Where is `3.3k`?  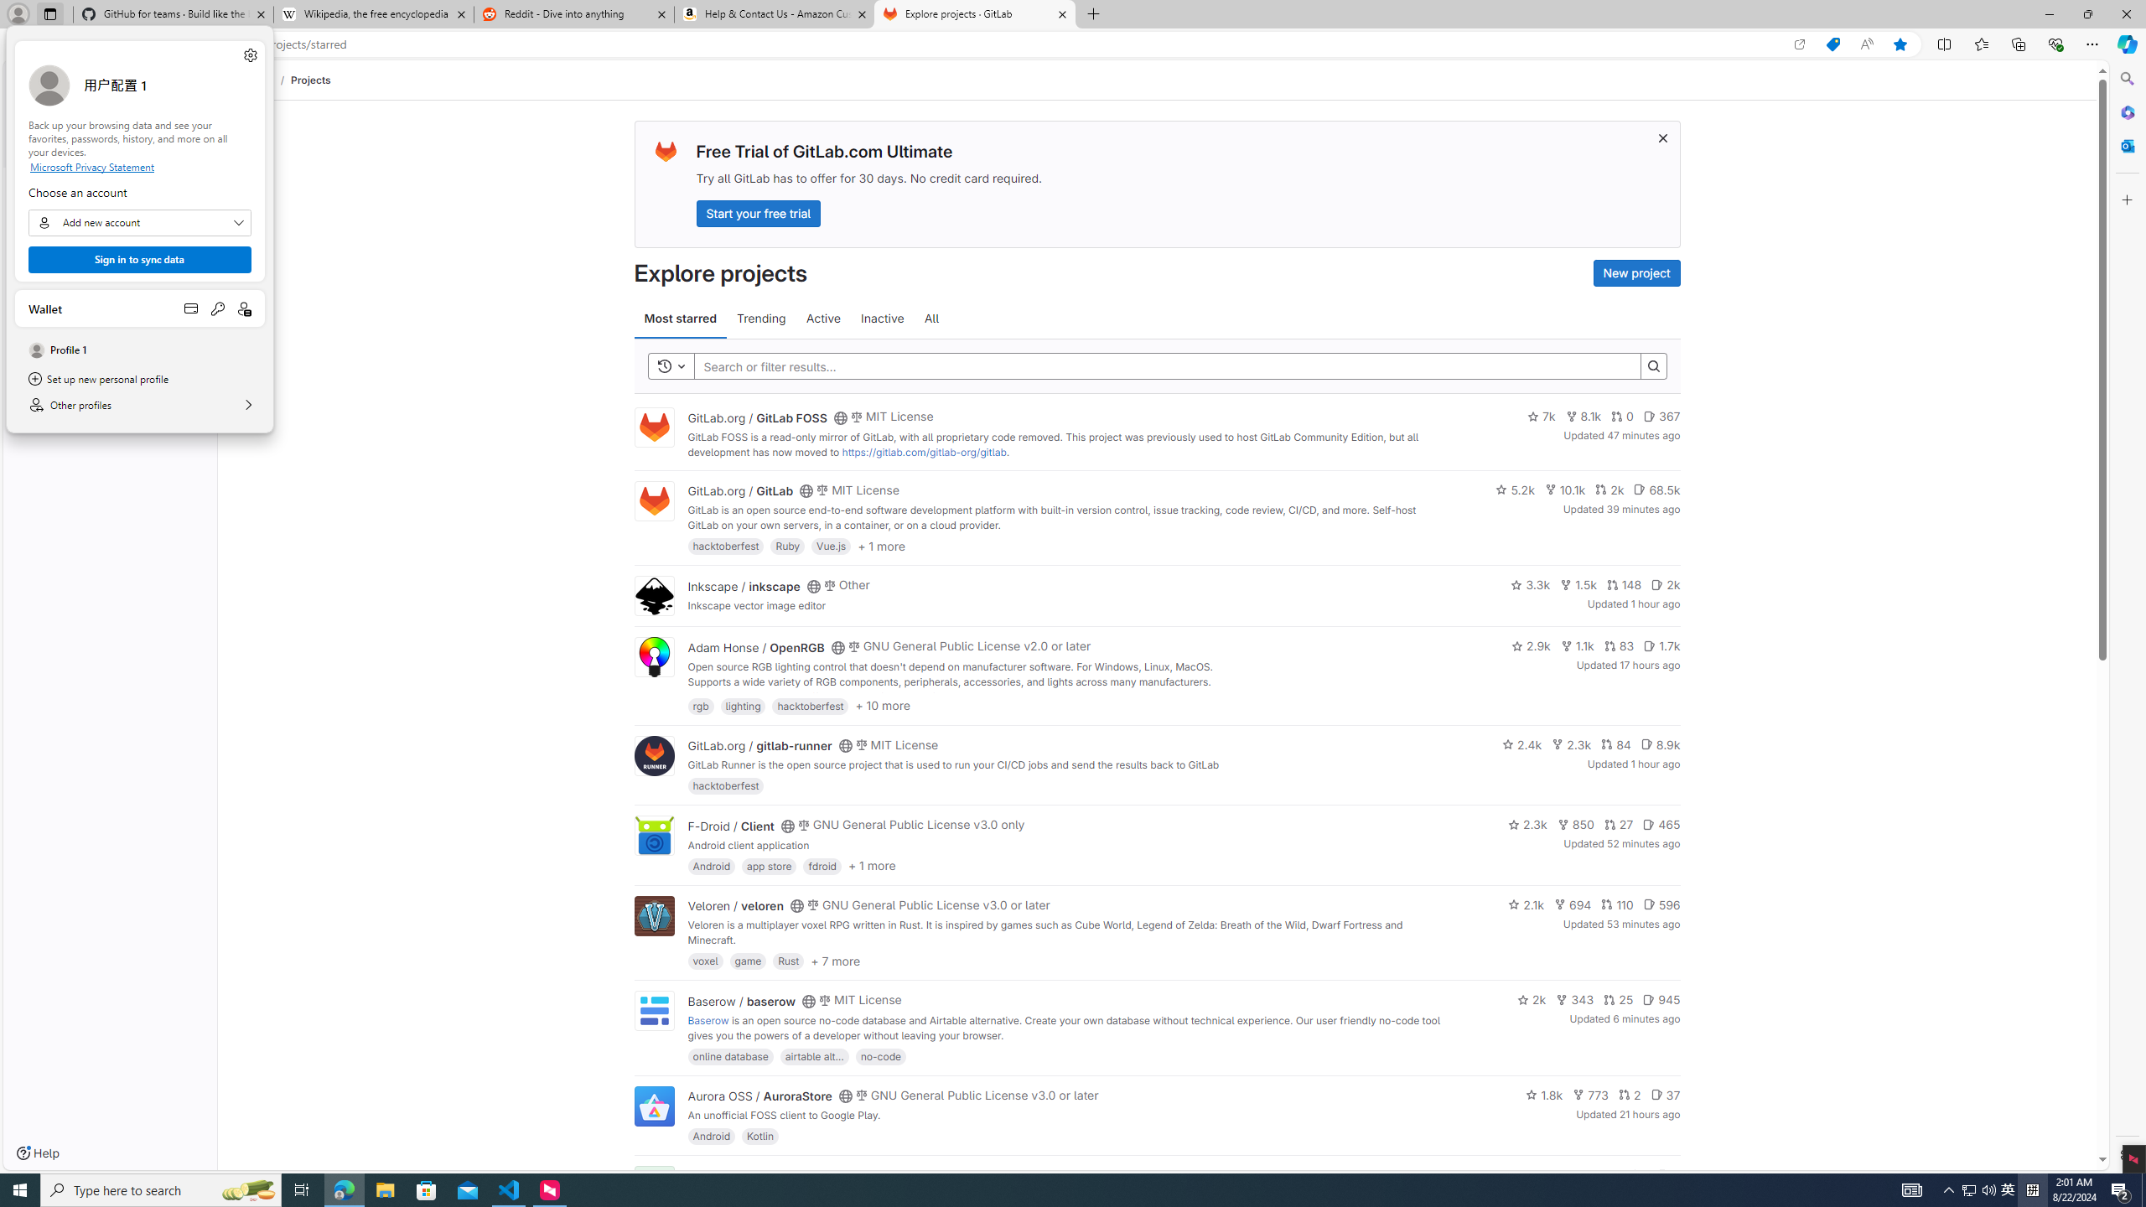
3.3k is located at coordinates (1531, 584).